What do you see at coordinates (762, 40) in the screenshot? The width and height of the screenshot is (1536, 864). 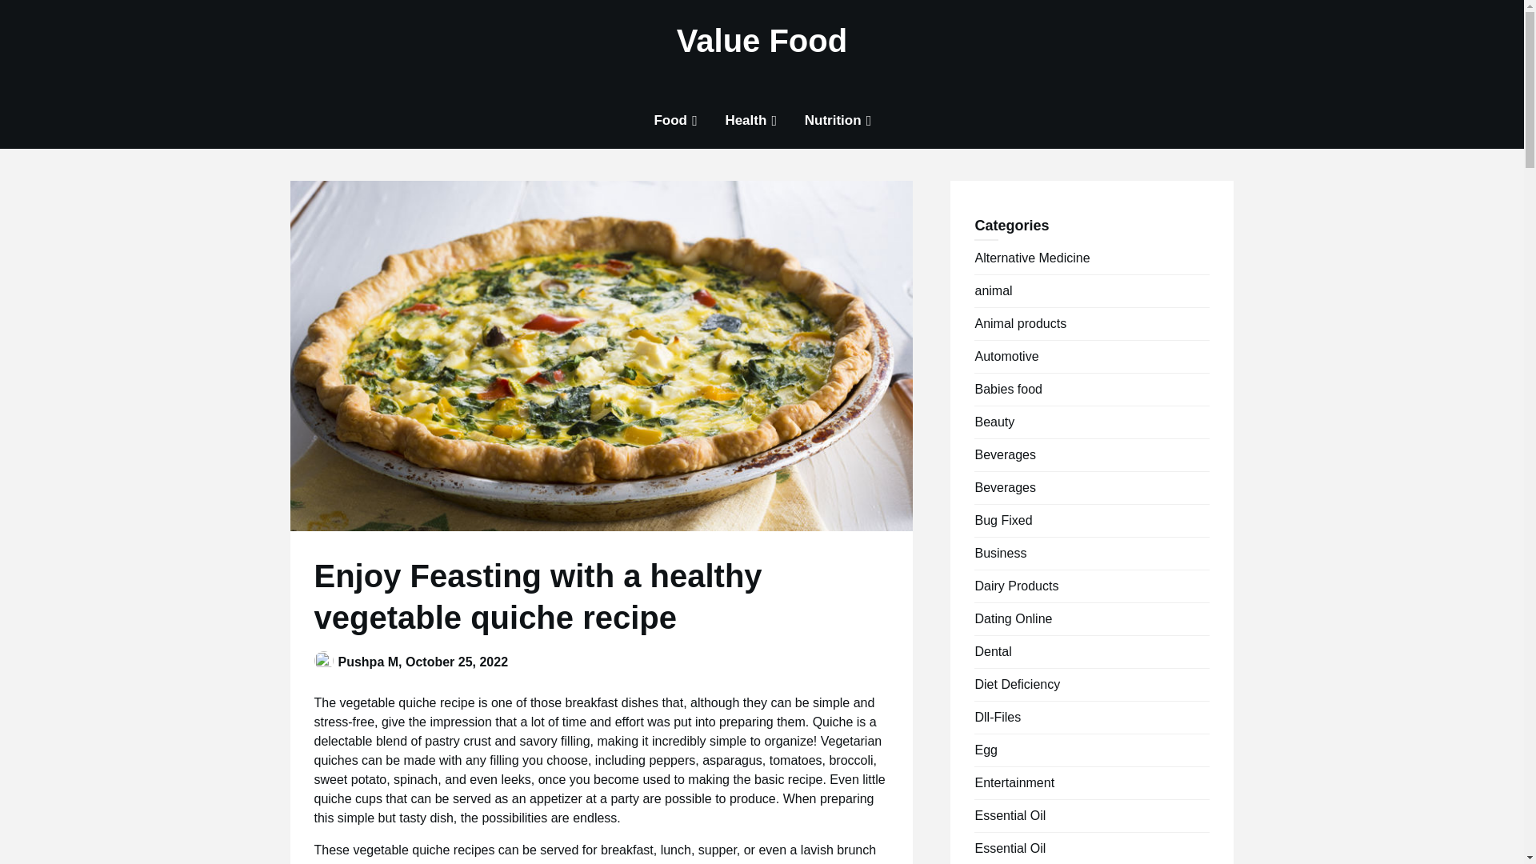 I see `Value Food` at bounding box center [762, 40].